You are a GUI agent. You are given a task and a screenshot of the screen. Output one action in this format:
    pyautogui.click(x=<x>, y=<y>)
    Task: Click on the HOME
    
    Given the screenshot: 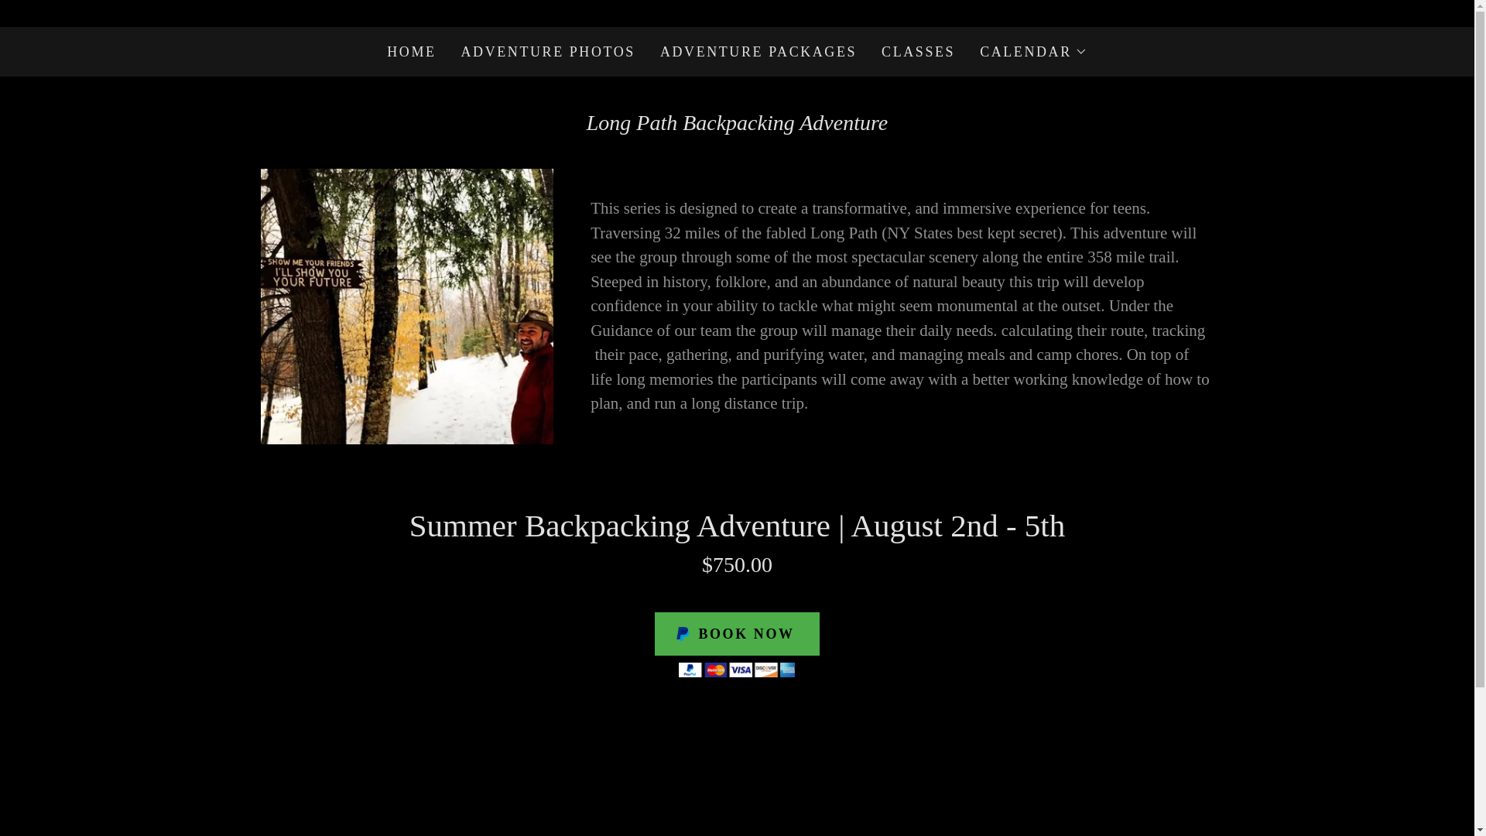 What is the action you would take?
    pyautogui.click(x=410, y=51)
    